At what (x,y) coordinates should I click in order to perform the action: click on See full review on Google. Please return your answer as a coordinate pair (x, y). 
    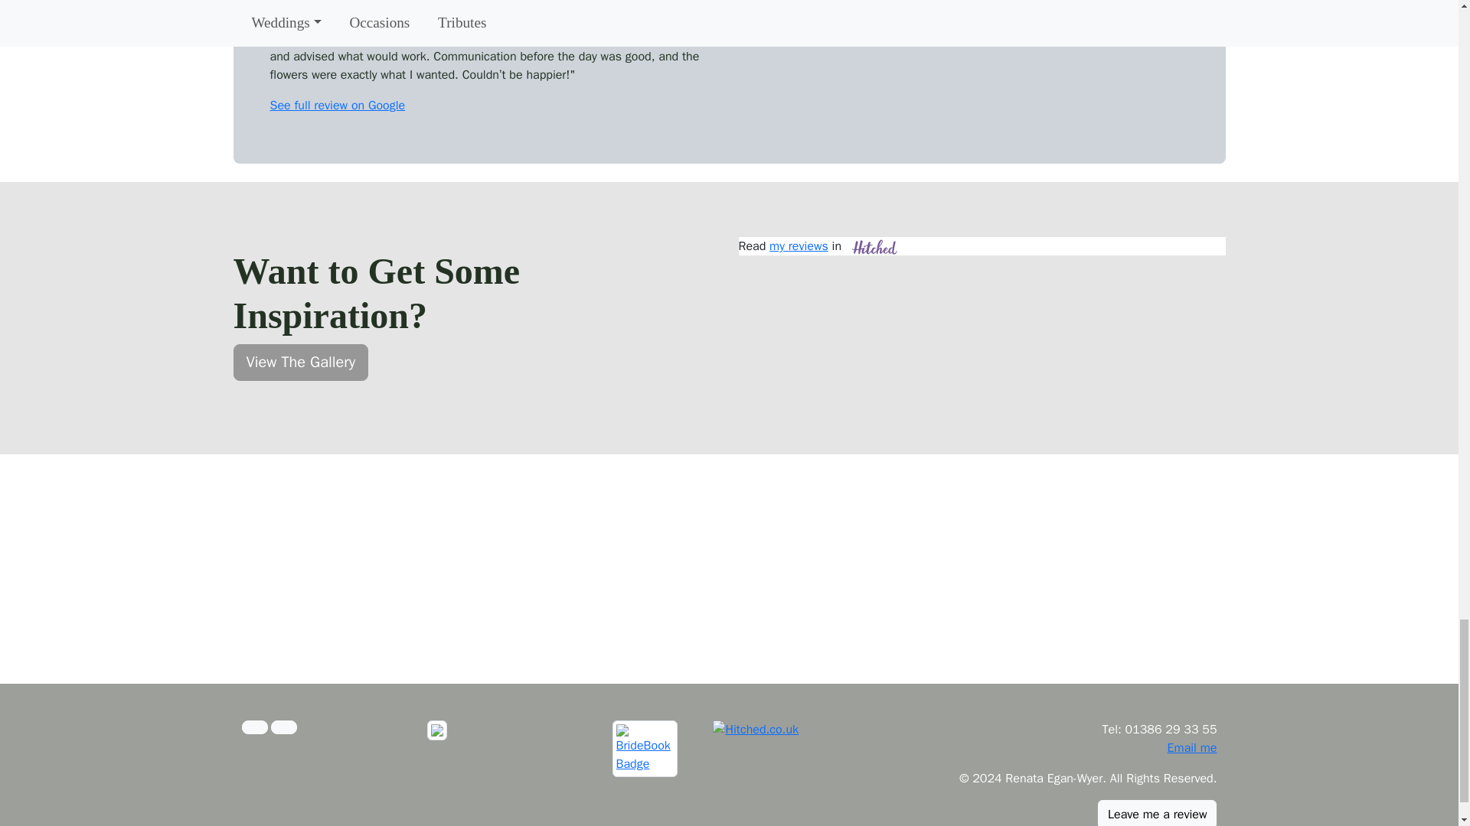
    Looking at the image, I should click on (337, 106).